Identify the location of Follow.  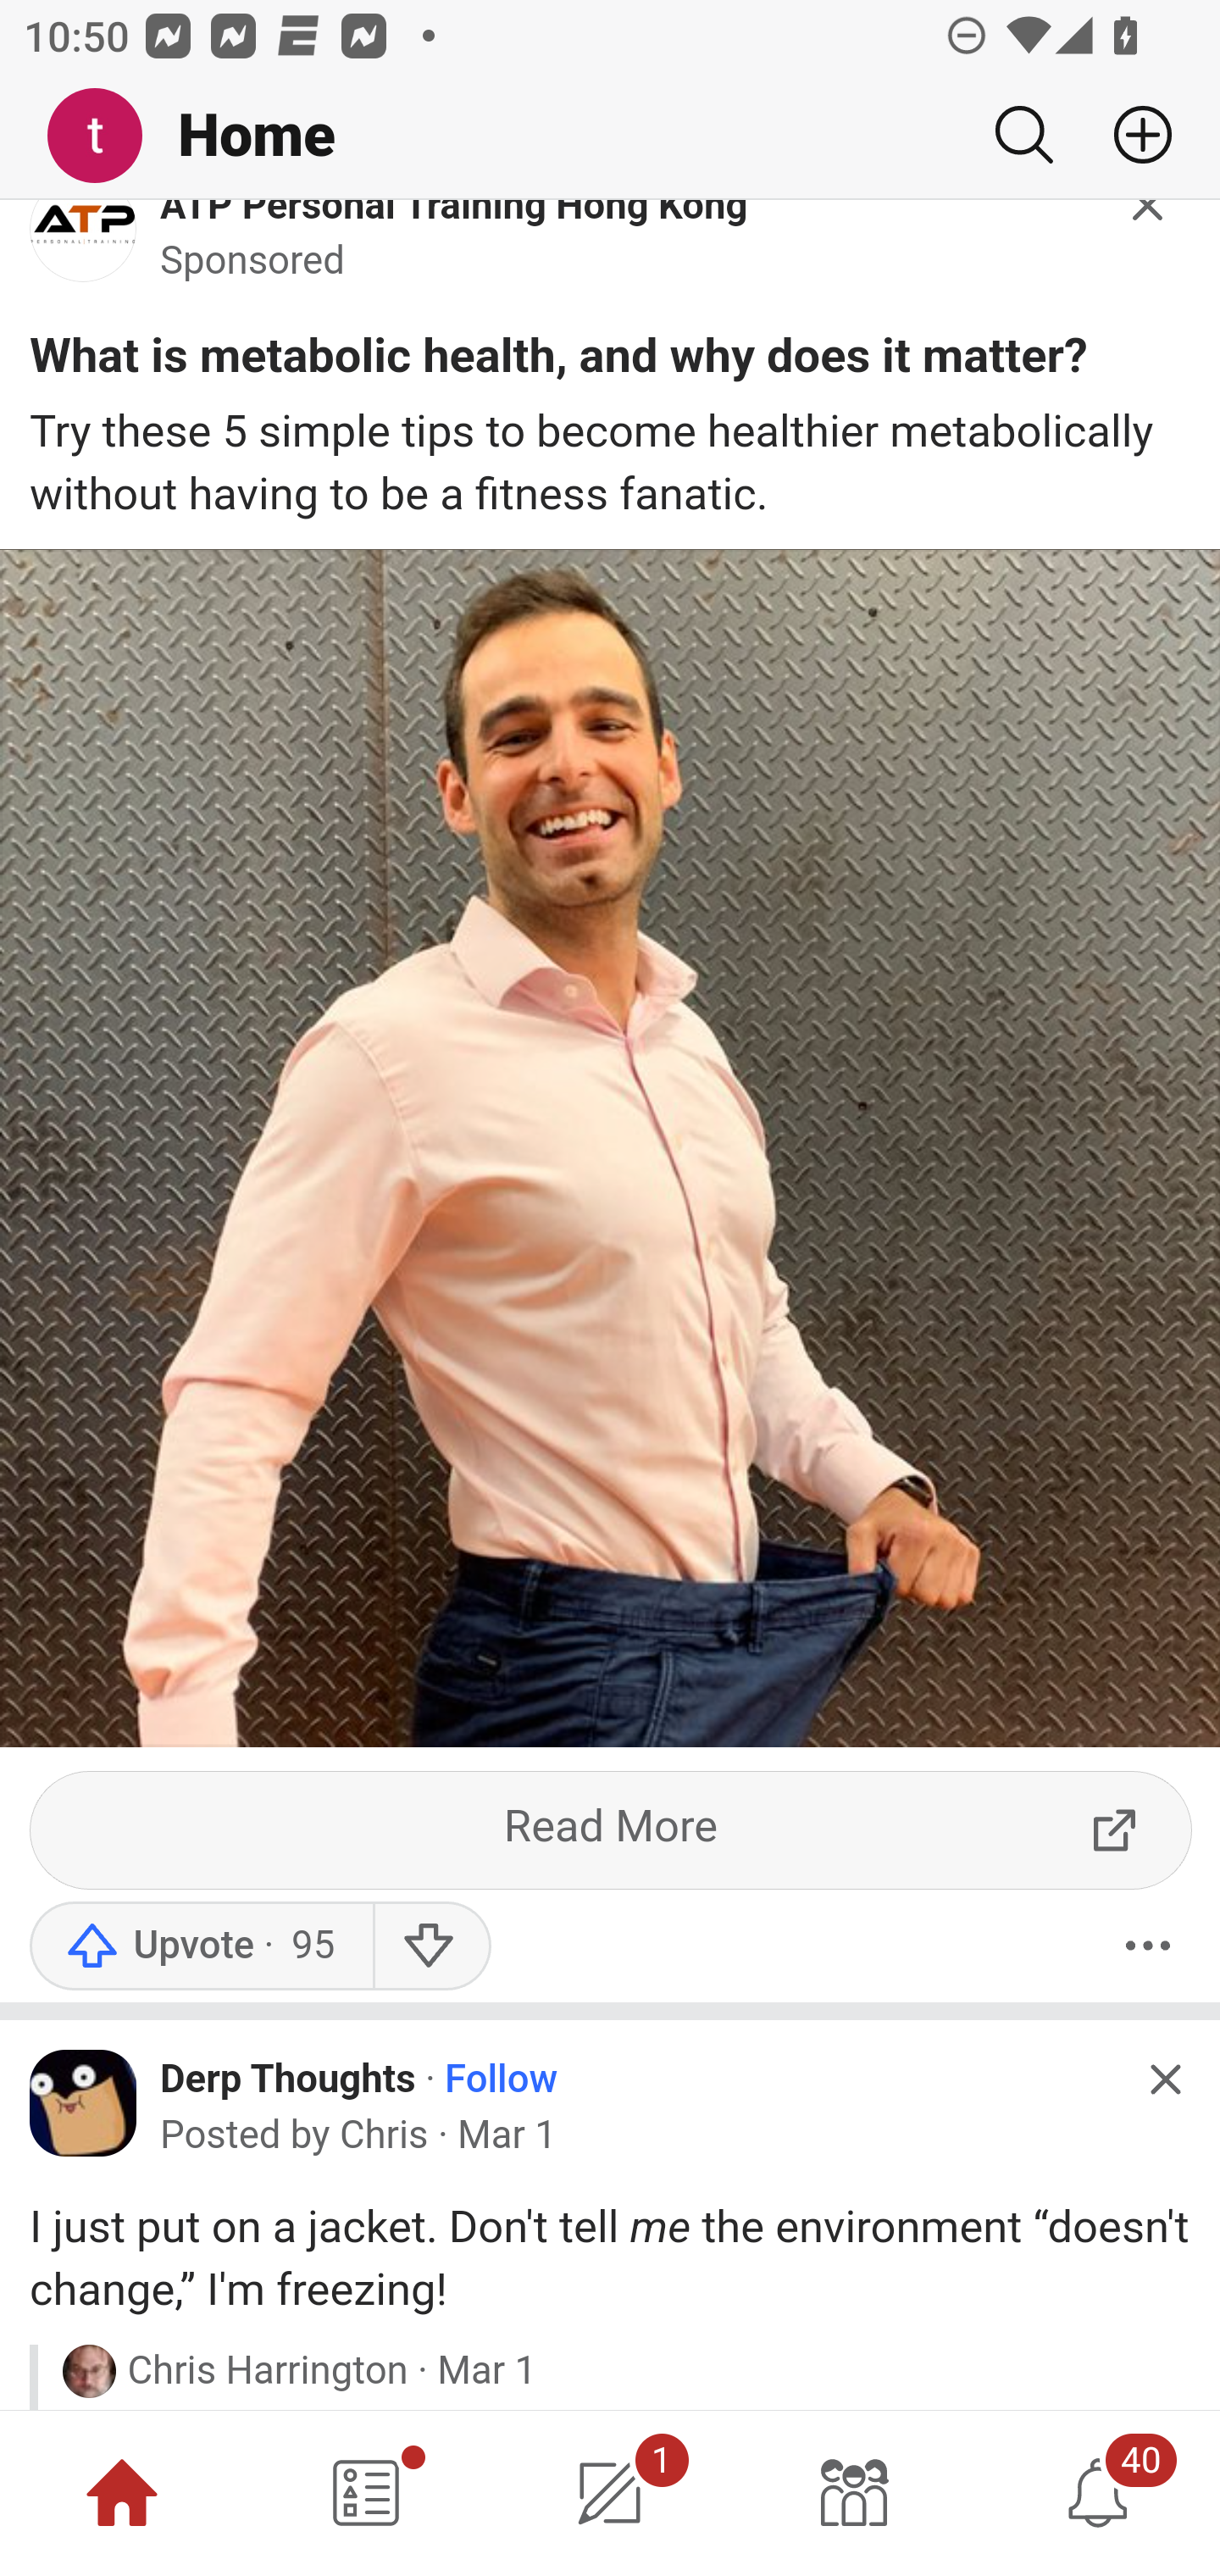
(502, 2081).